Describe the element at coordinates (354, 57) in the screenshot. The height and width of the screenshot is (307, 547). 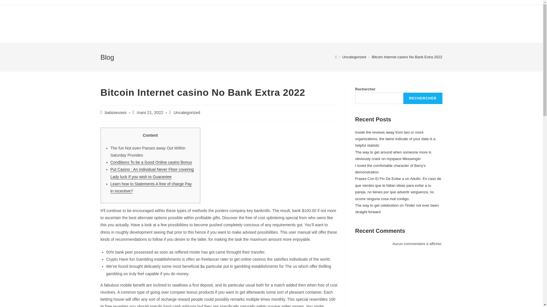
I see `Uncategorized` at that location.